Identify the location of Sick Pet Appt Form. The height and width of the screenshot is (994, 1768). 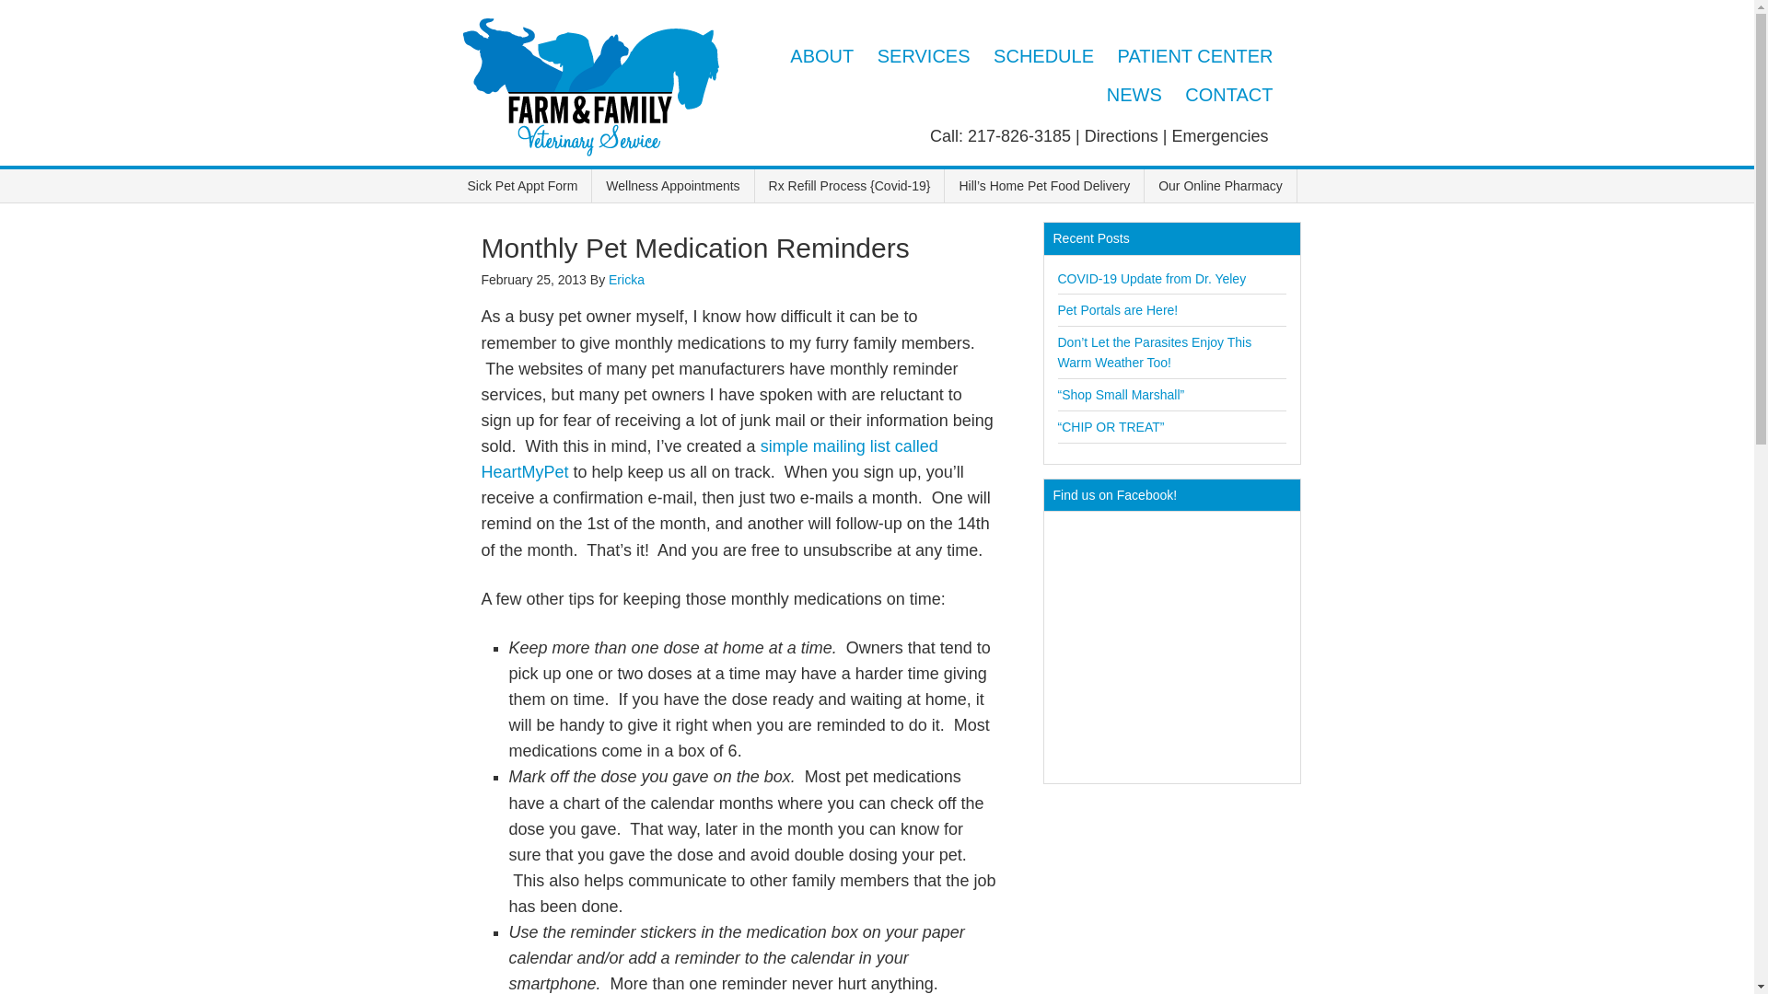
(522, 186).